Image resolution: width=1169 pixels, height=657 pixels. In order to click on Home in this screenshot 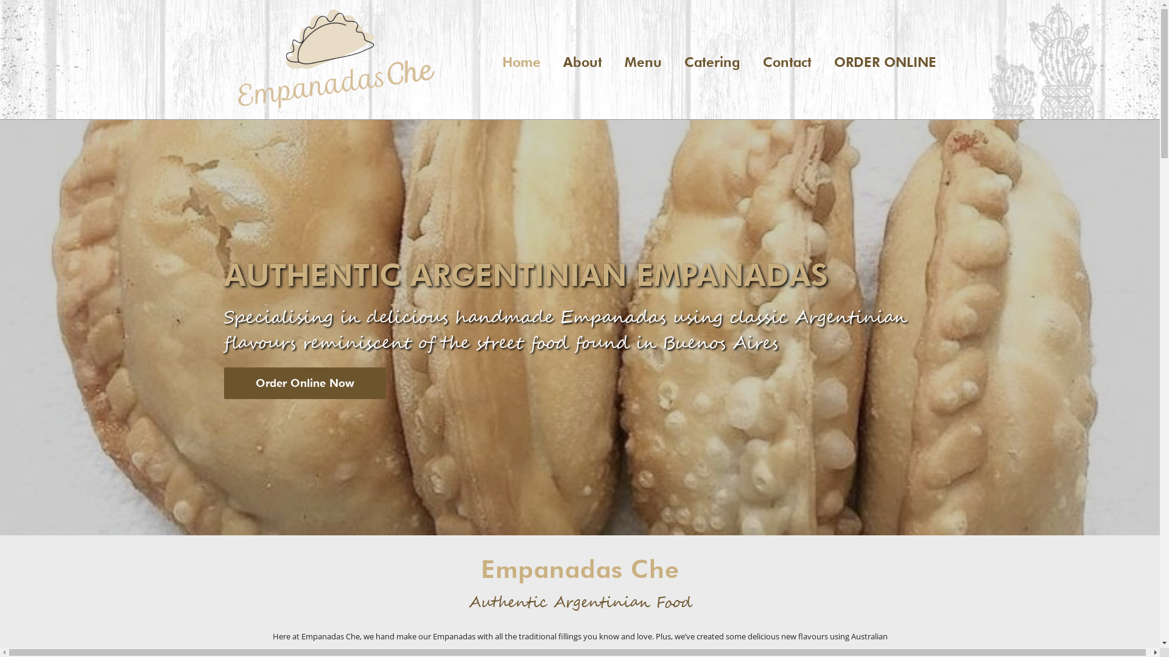, I will do `click(521, 62)`.